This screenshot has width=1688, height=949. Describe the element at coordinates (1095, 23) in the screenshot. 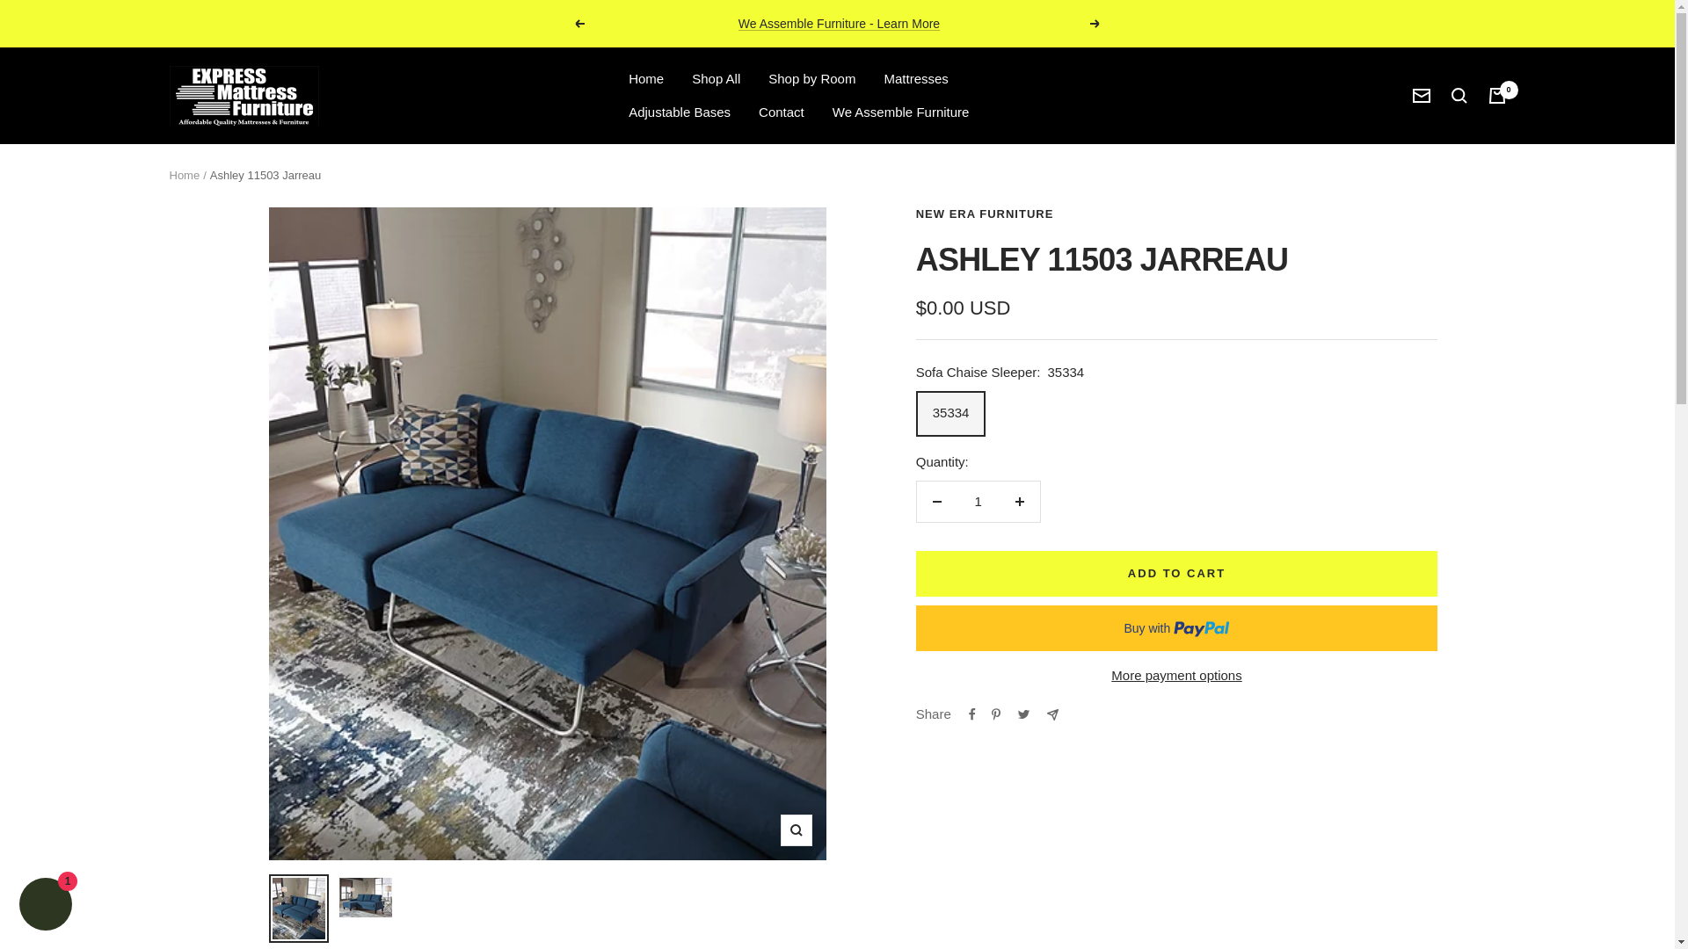

I see `Next` at that location.